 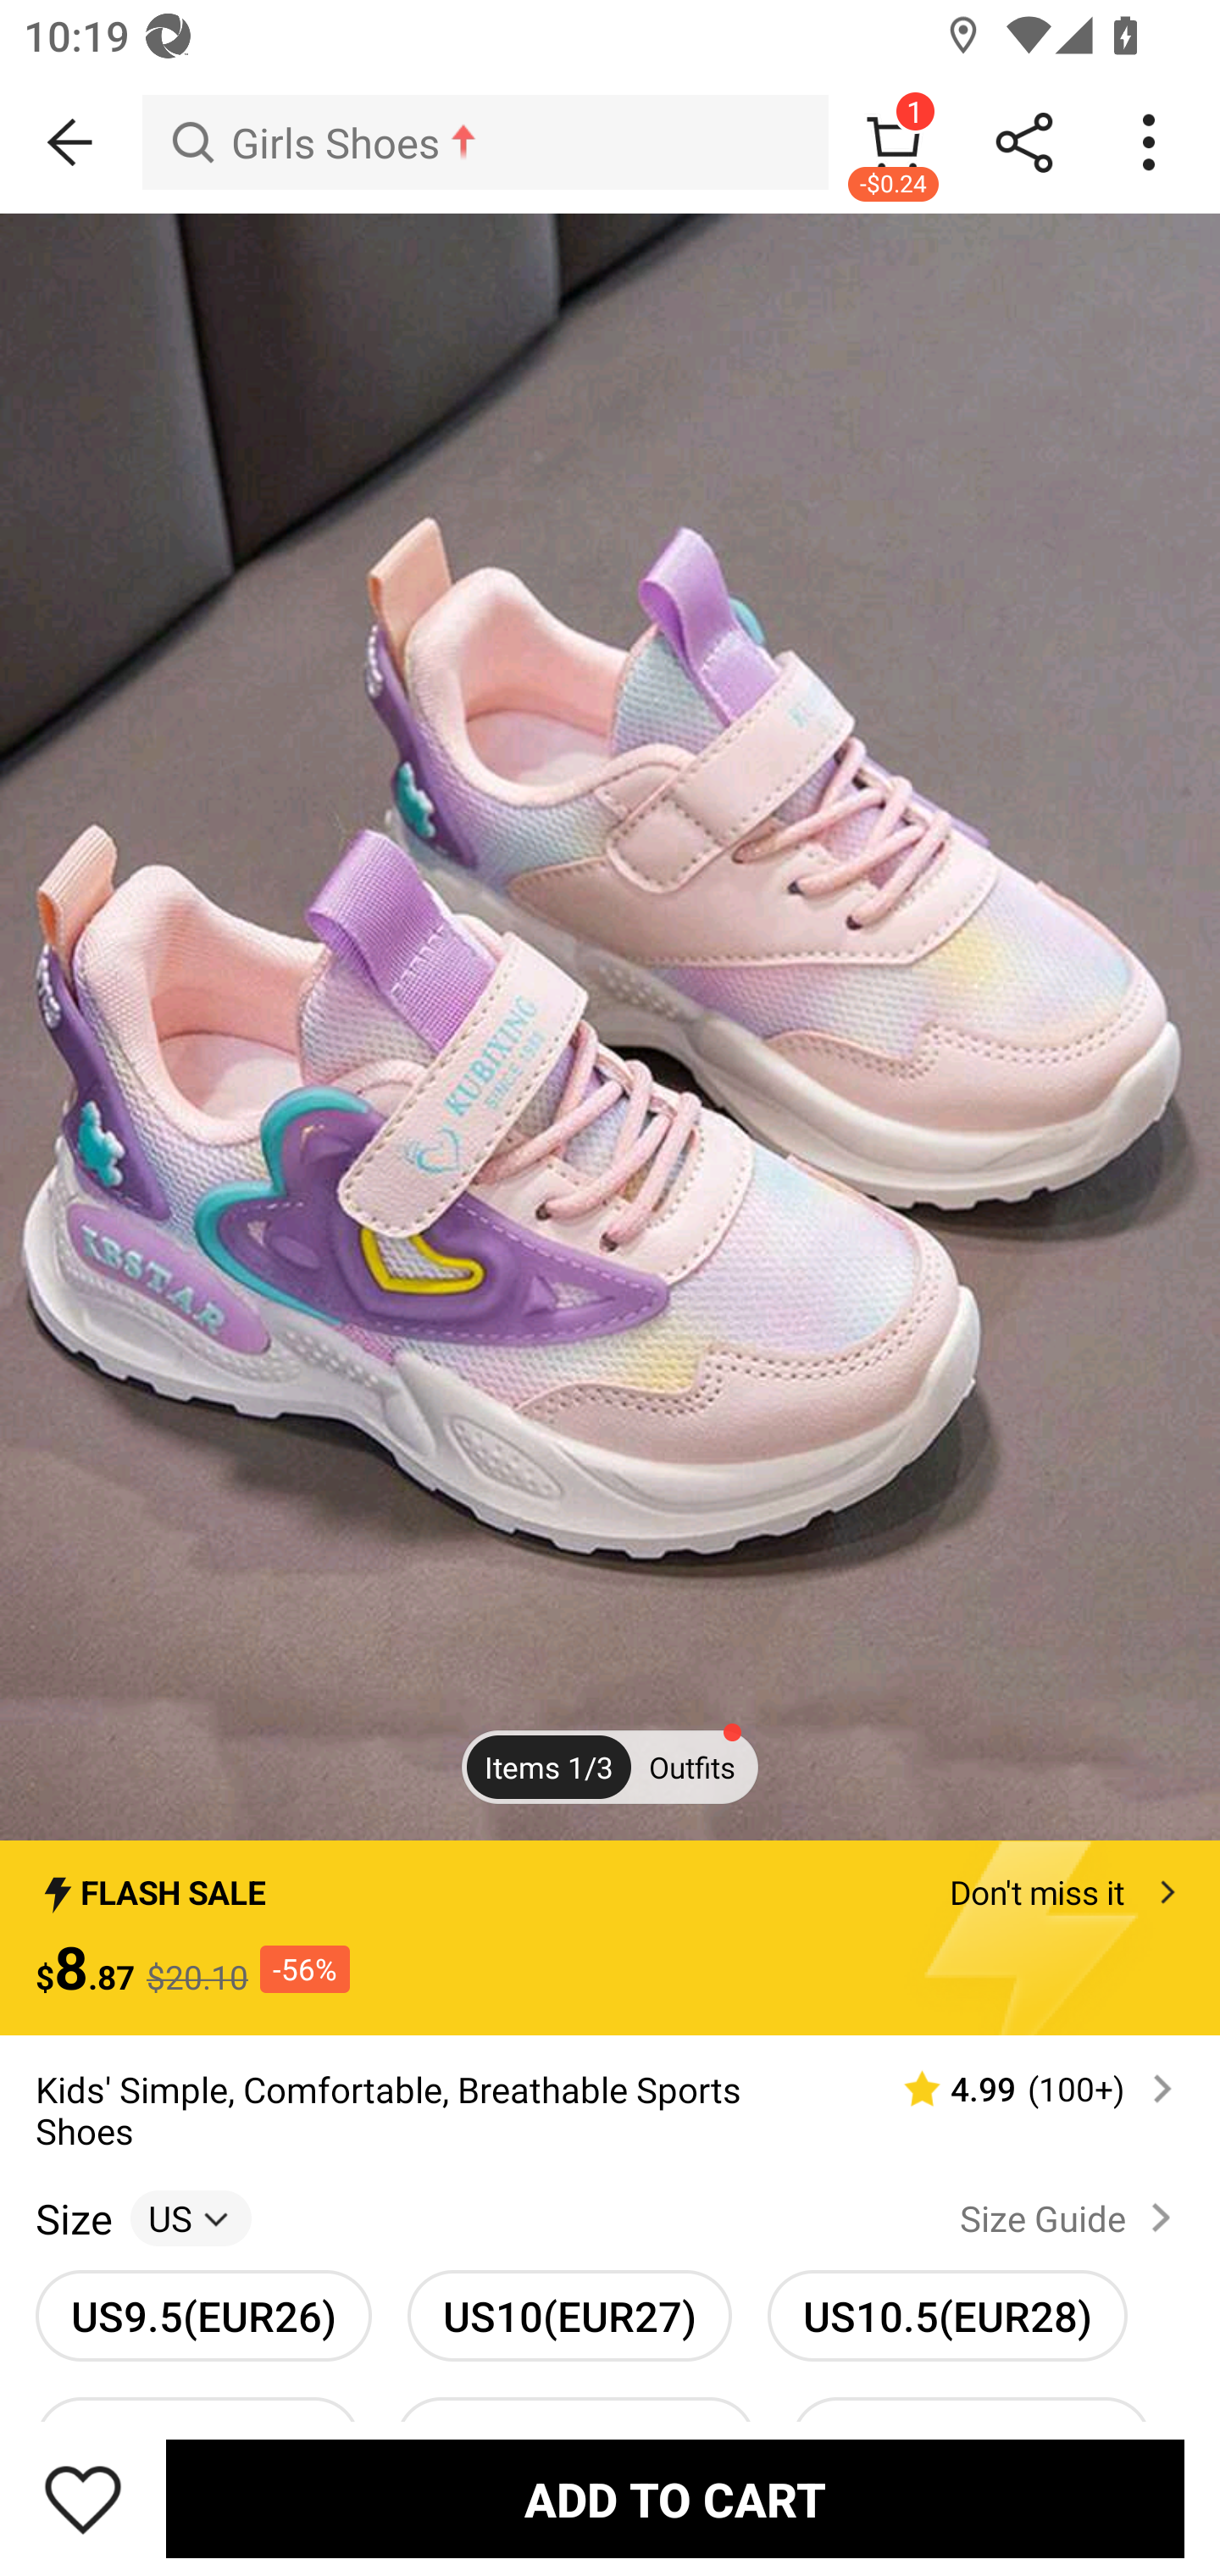 I want to click on US9.5(EUR26) US9.5(EUR26)unselected option, so click(x=203, y=2315).